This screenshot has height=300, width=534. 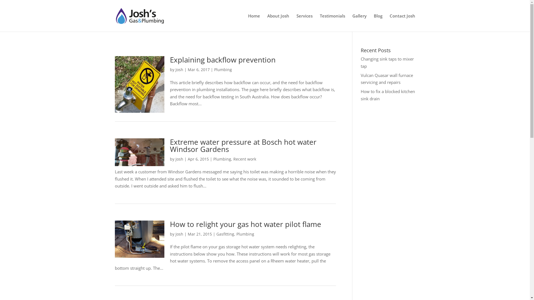 I want to click on Testimonials, so click(x=333, y=23).